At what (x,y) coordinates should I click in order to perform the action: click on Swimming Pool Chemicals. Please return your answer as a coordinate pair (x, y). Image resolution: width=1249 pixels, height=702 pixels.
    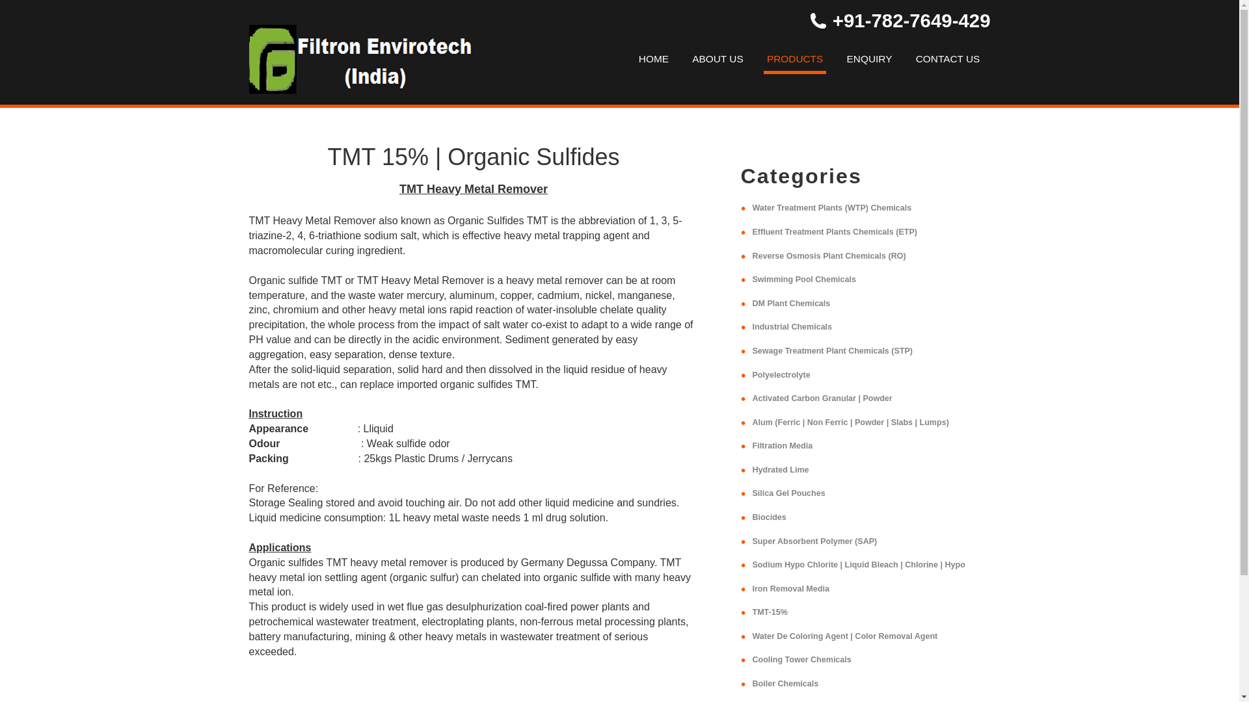
    Looking at the image, I should click on (803, 279).